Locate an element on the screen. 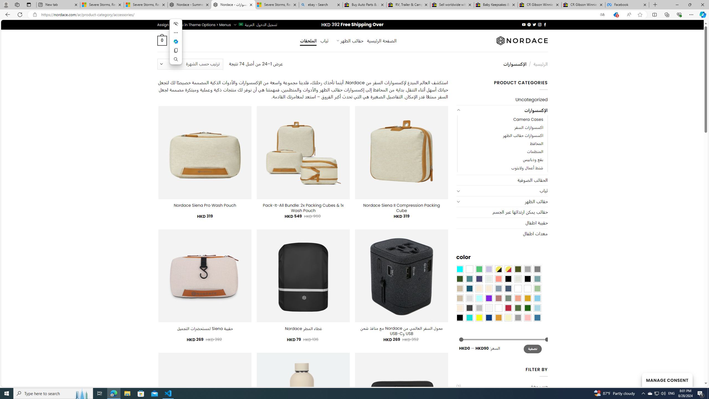 This screenshot has height=399, width=709. Light Purple is located at coordinates (489, 269).